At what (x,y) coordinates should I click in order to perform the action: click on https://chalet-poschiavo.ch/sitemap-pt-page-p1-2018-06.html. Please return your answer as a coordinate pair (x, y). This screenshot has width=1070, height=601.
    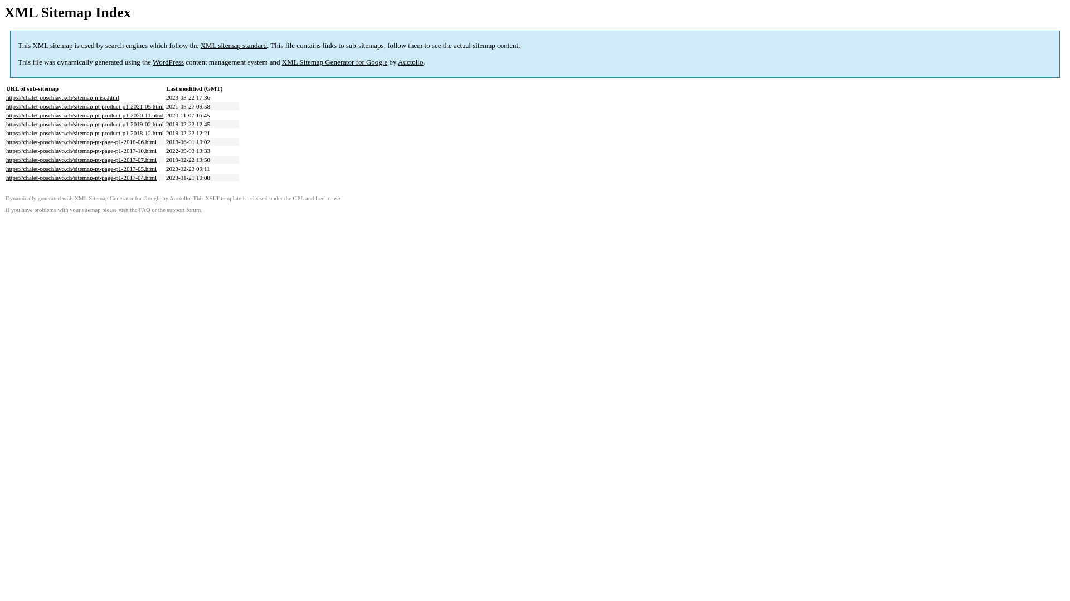
    Looking at the image, I should click on (81, 142).